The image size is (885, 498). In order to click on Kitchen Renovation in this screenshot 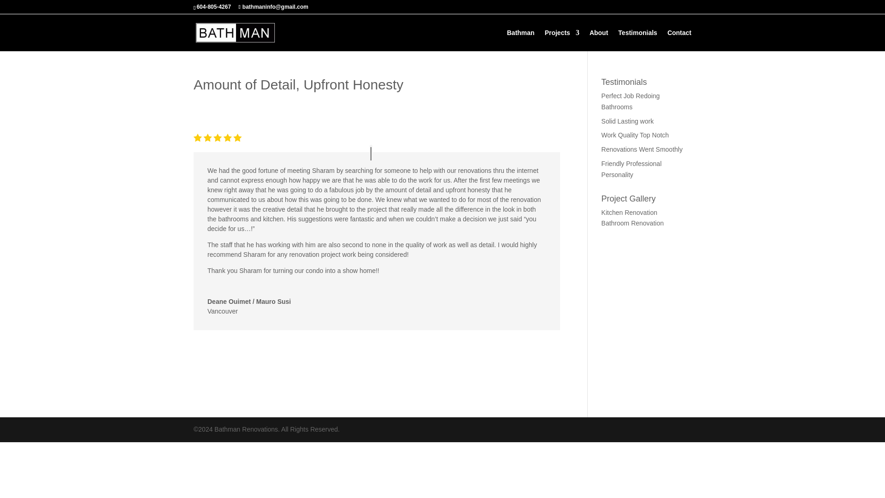, I will do `click(630, 212)`.